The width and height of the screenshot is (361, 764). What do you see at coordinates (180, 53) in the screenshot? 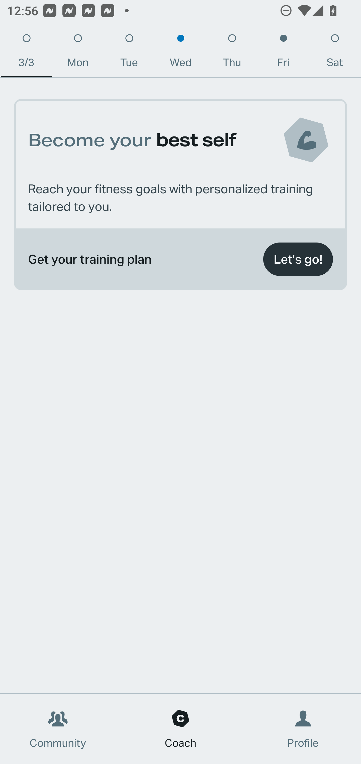
I see `Wed` at bounding box center [180, 53].